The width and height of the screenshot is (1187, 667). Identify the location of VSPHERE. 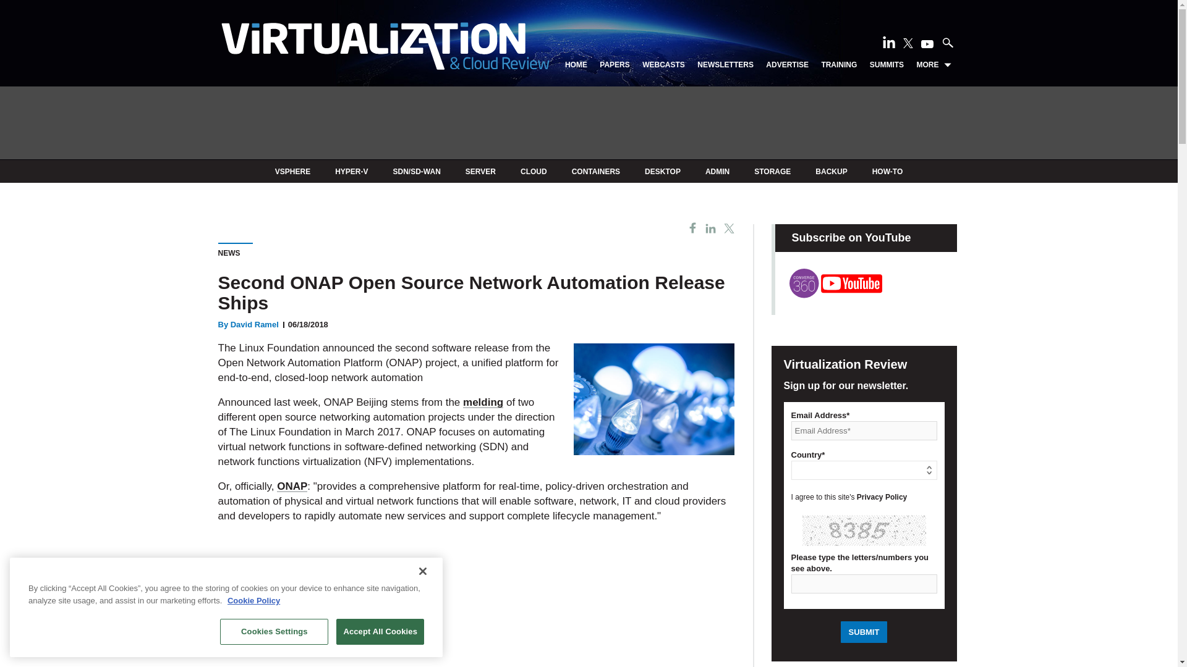
(292, 172).